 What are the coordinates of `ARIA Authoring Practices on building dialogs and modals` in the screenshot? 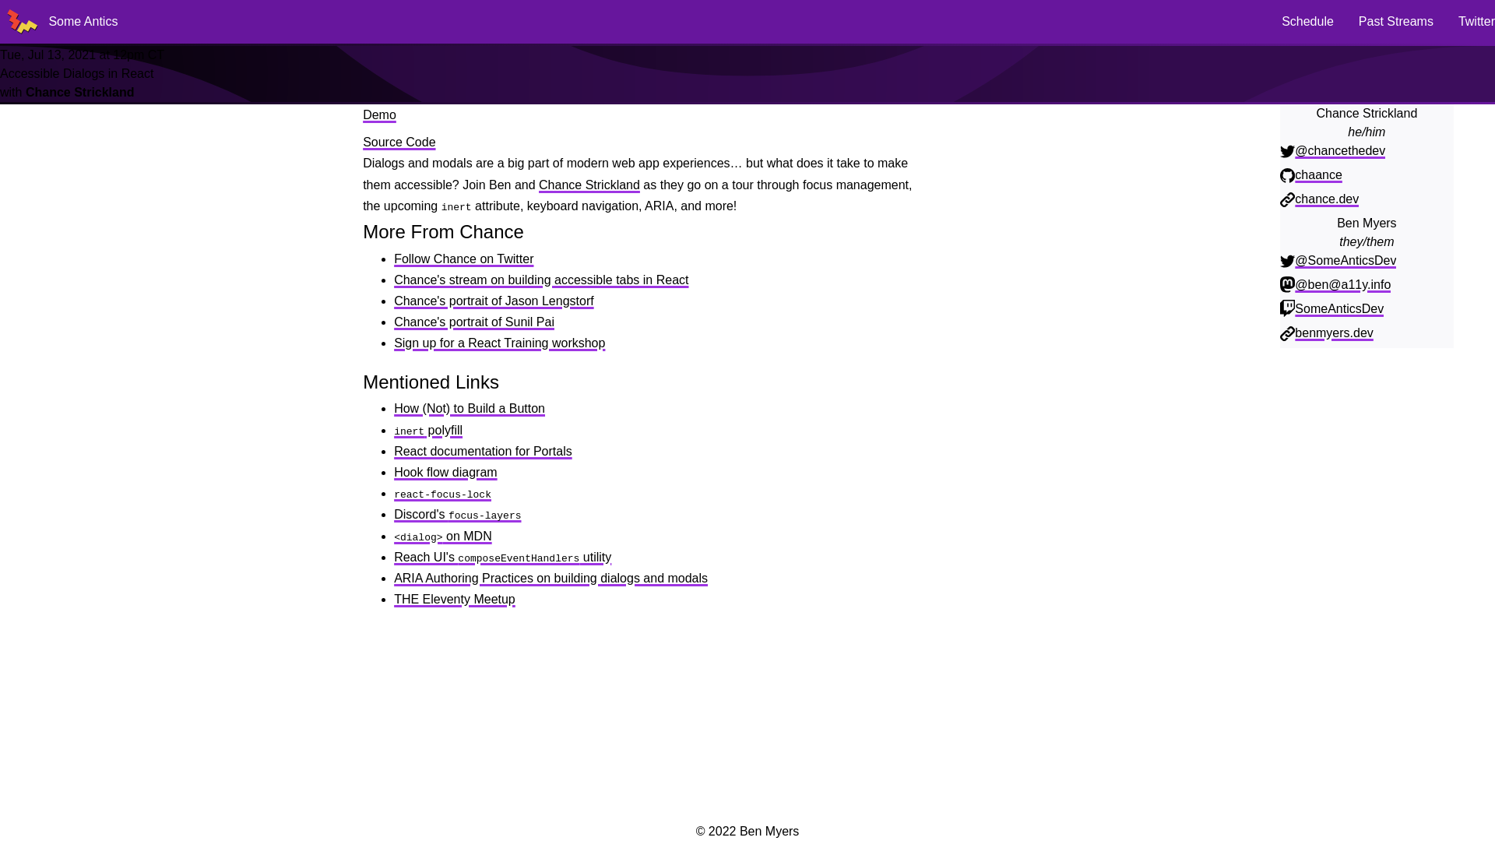 It's located at (551, 578).